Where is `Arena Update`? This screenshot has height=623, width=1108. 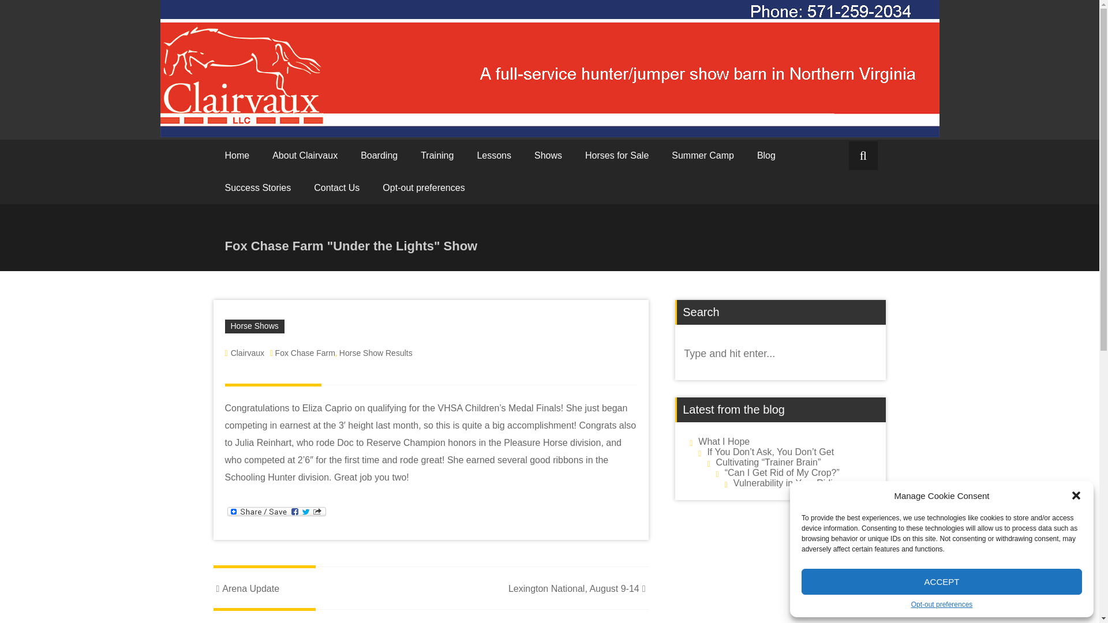 Arena Update is located at coordinates (247, 588).